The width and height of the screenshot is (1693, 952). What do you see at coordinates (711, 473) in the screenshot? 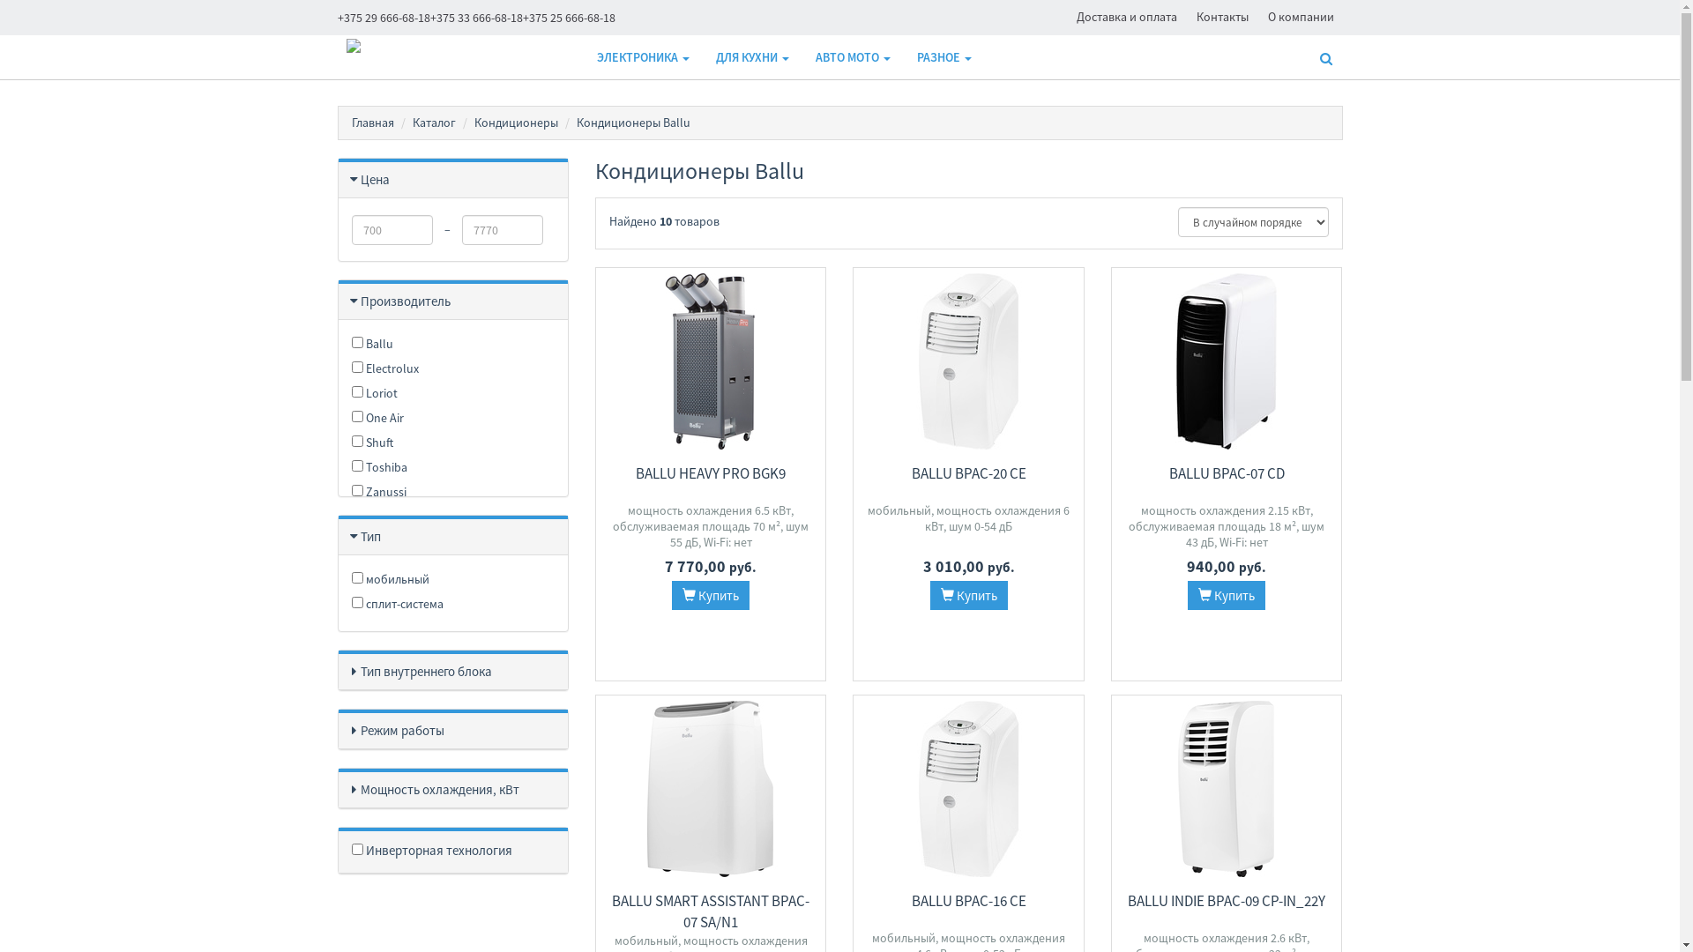
I see `BALLU HEAVY PRO BGK9` at bounding box center [711, 473].